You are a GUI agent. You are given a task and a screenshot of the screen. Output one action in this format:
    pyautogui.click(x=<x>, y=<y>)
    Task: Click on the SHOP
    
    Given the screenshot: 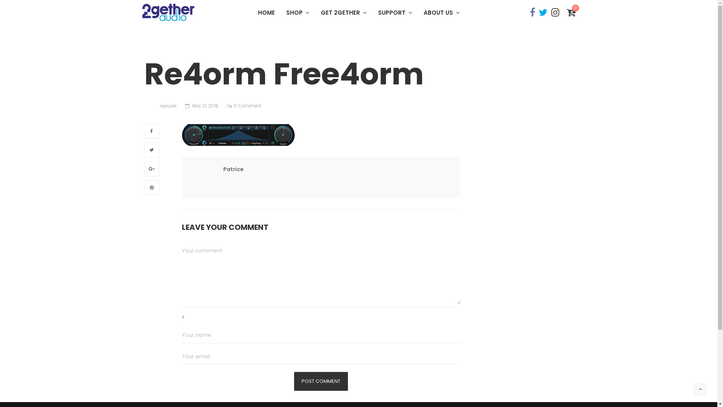 What is the action you would take?
    pyautogui.click(x=297, y=13)
    